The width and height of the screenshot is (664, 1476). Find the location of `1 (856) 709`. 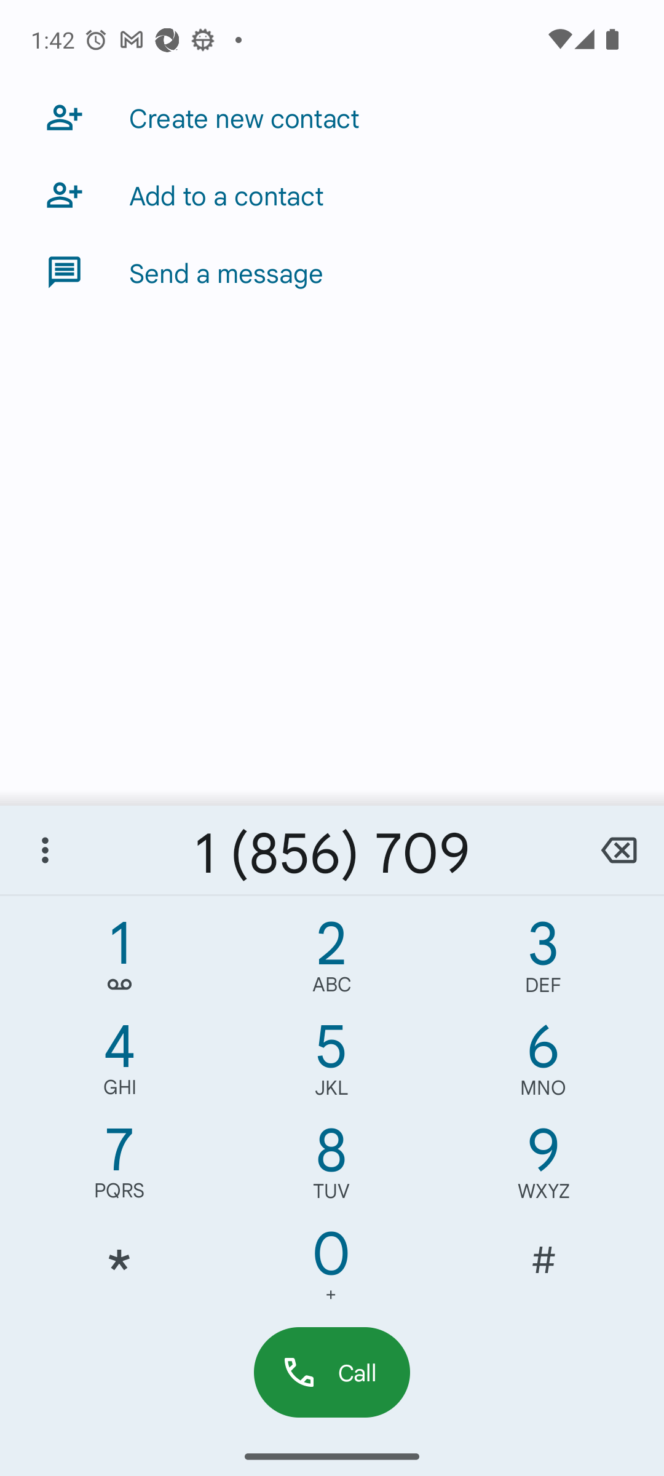

1 (856) 709 is located at coordinates (332, 850).